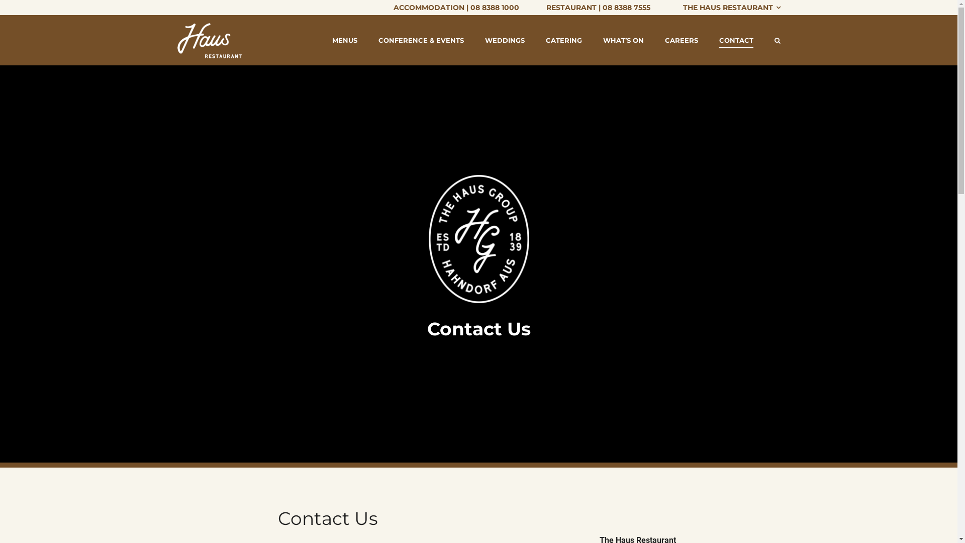 Image resolution: width=965 pixels, height=543 pixels. I want to click on 08 8388 1000, so click(495, 8).